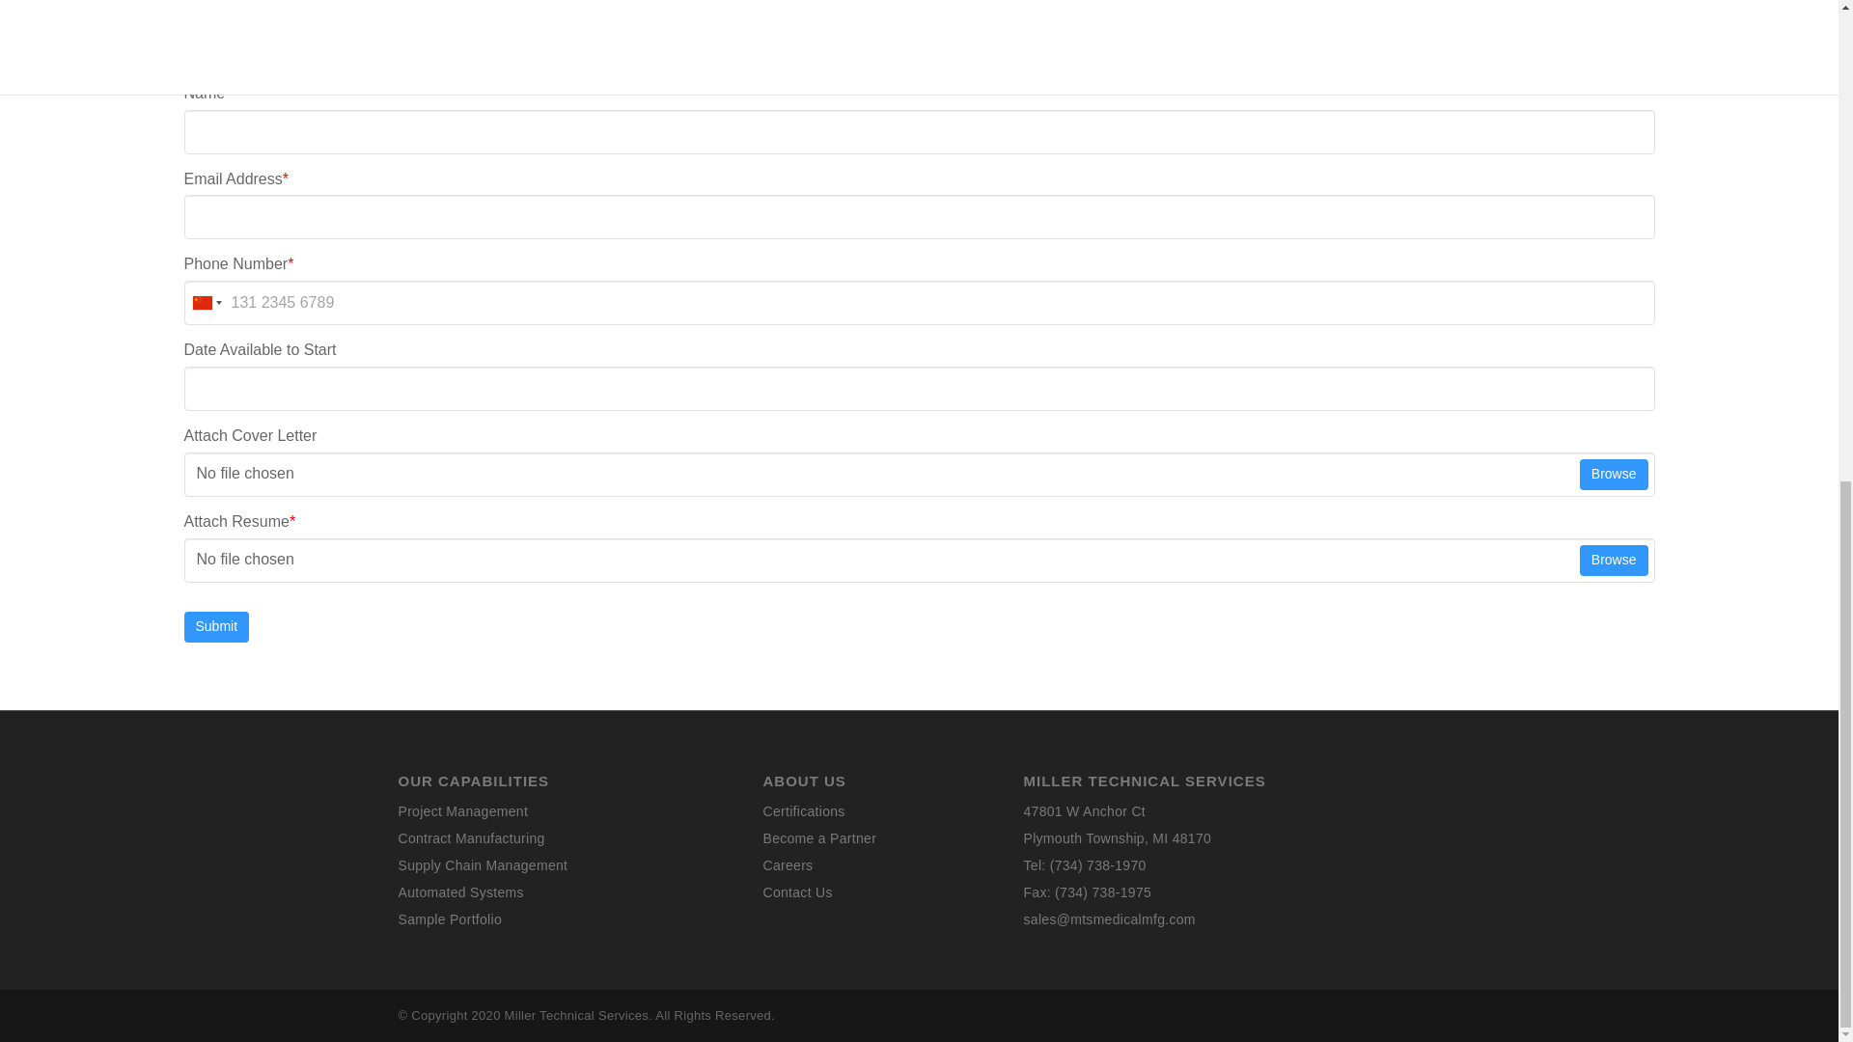 Image resolution: width=1853 pixels, height=1042 pixels. Describe the element at coordinates (471, 837) in the screenshot. I see `Contract Manufacturing` at that location.